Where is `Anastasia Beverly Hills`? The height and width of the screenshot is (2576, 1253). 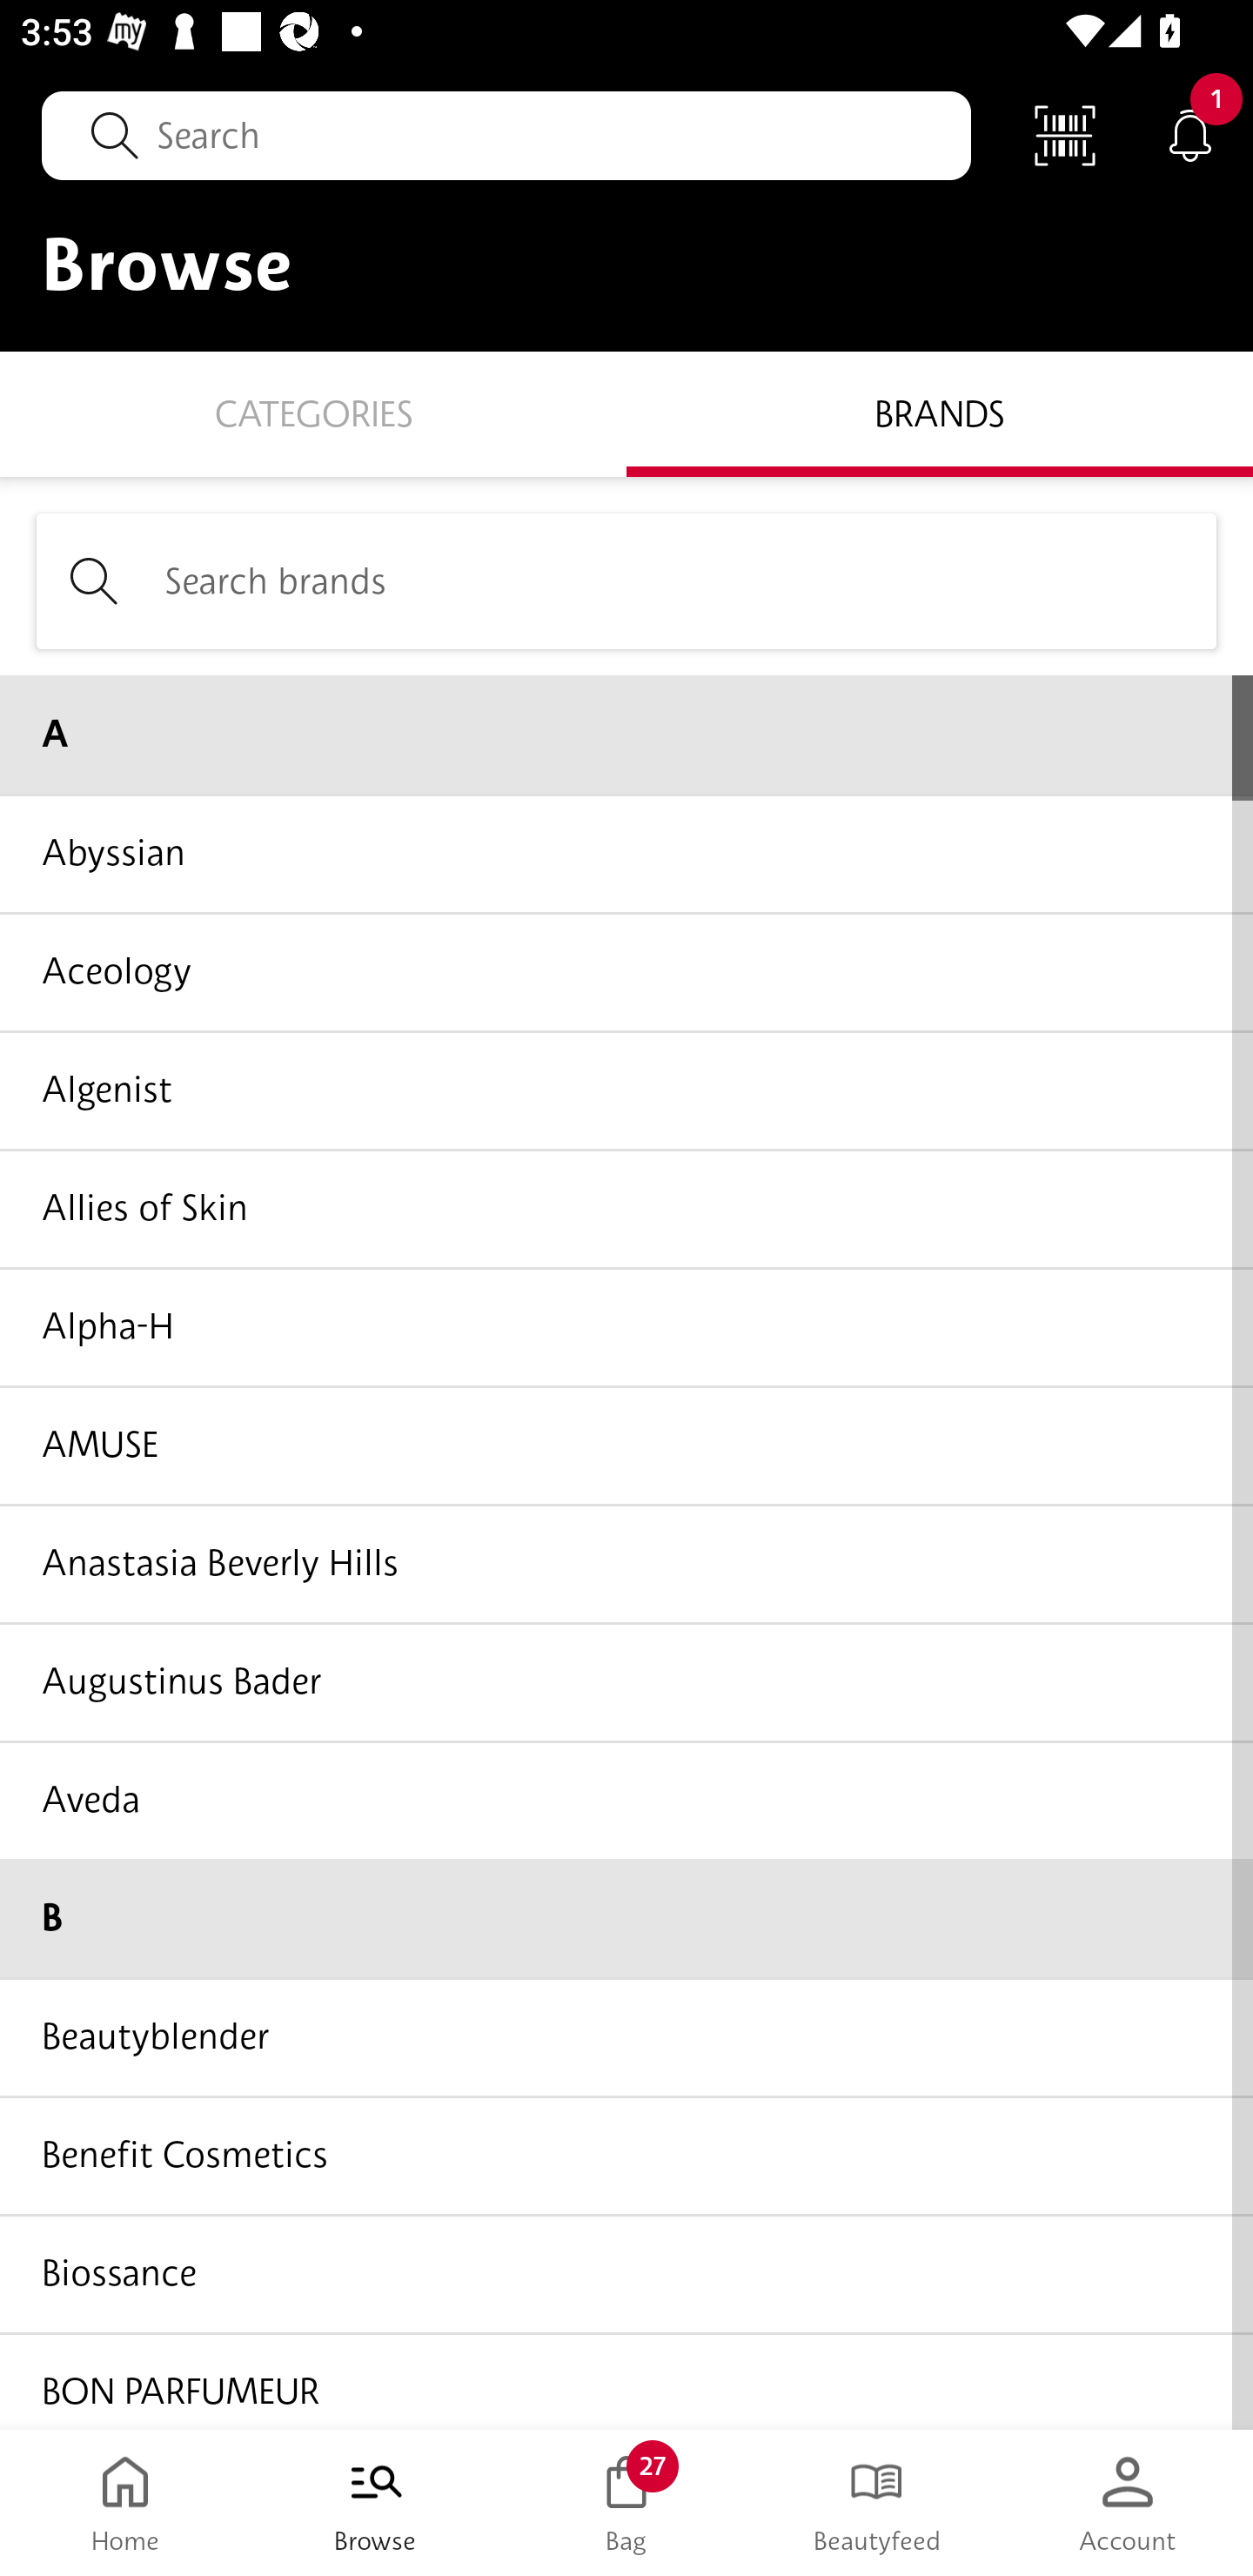 Anastasia Beverly Hills is located at coordinates (626, 1563).